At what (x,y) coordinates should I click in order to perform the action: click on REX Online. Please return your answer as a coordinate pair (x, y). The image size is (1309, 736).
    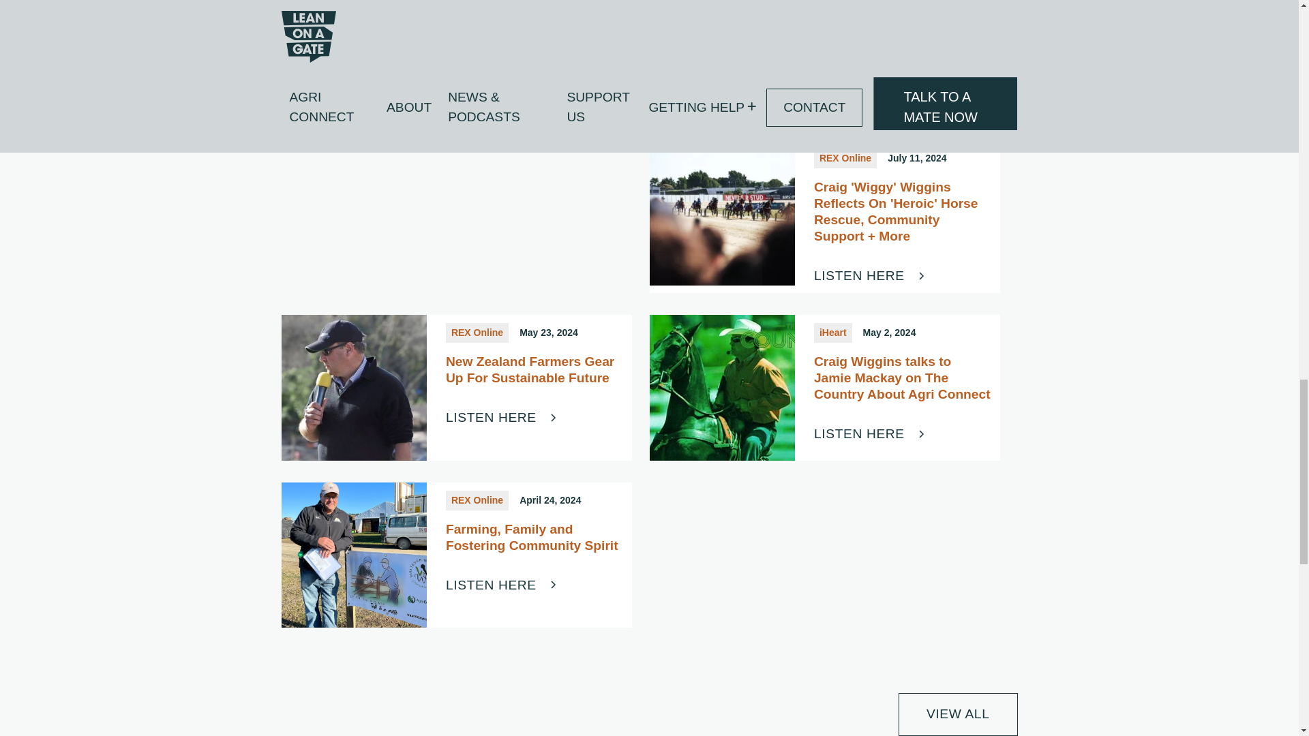
    Looking at the image, I should click on (845, 1).